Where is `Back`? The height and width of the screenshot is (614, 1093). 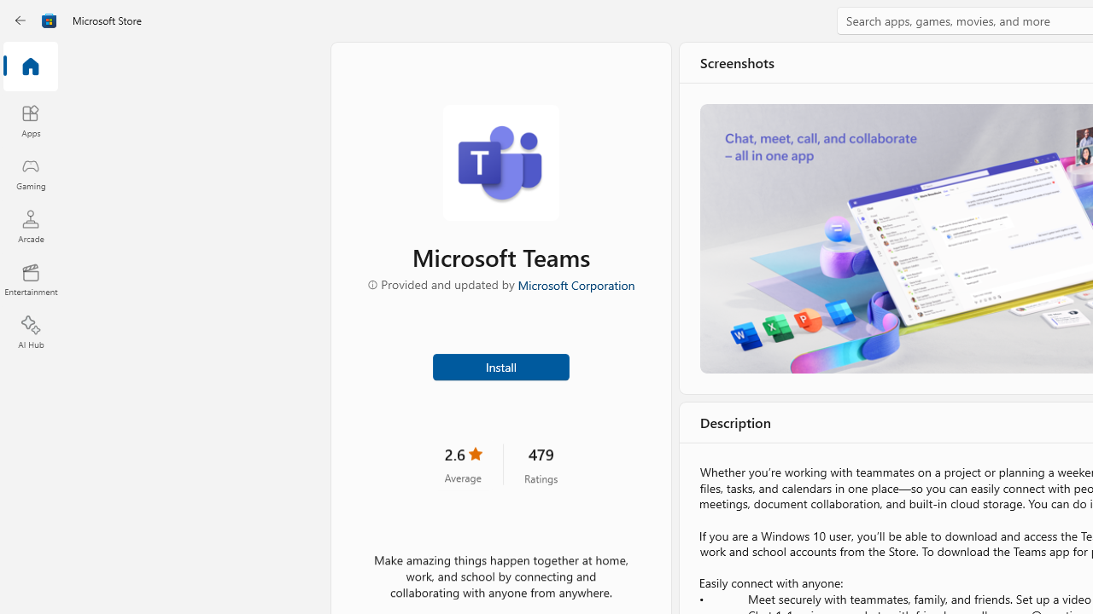 Back is located at coordinates (20, 20).